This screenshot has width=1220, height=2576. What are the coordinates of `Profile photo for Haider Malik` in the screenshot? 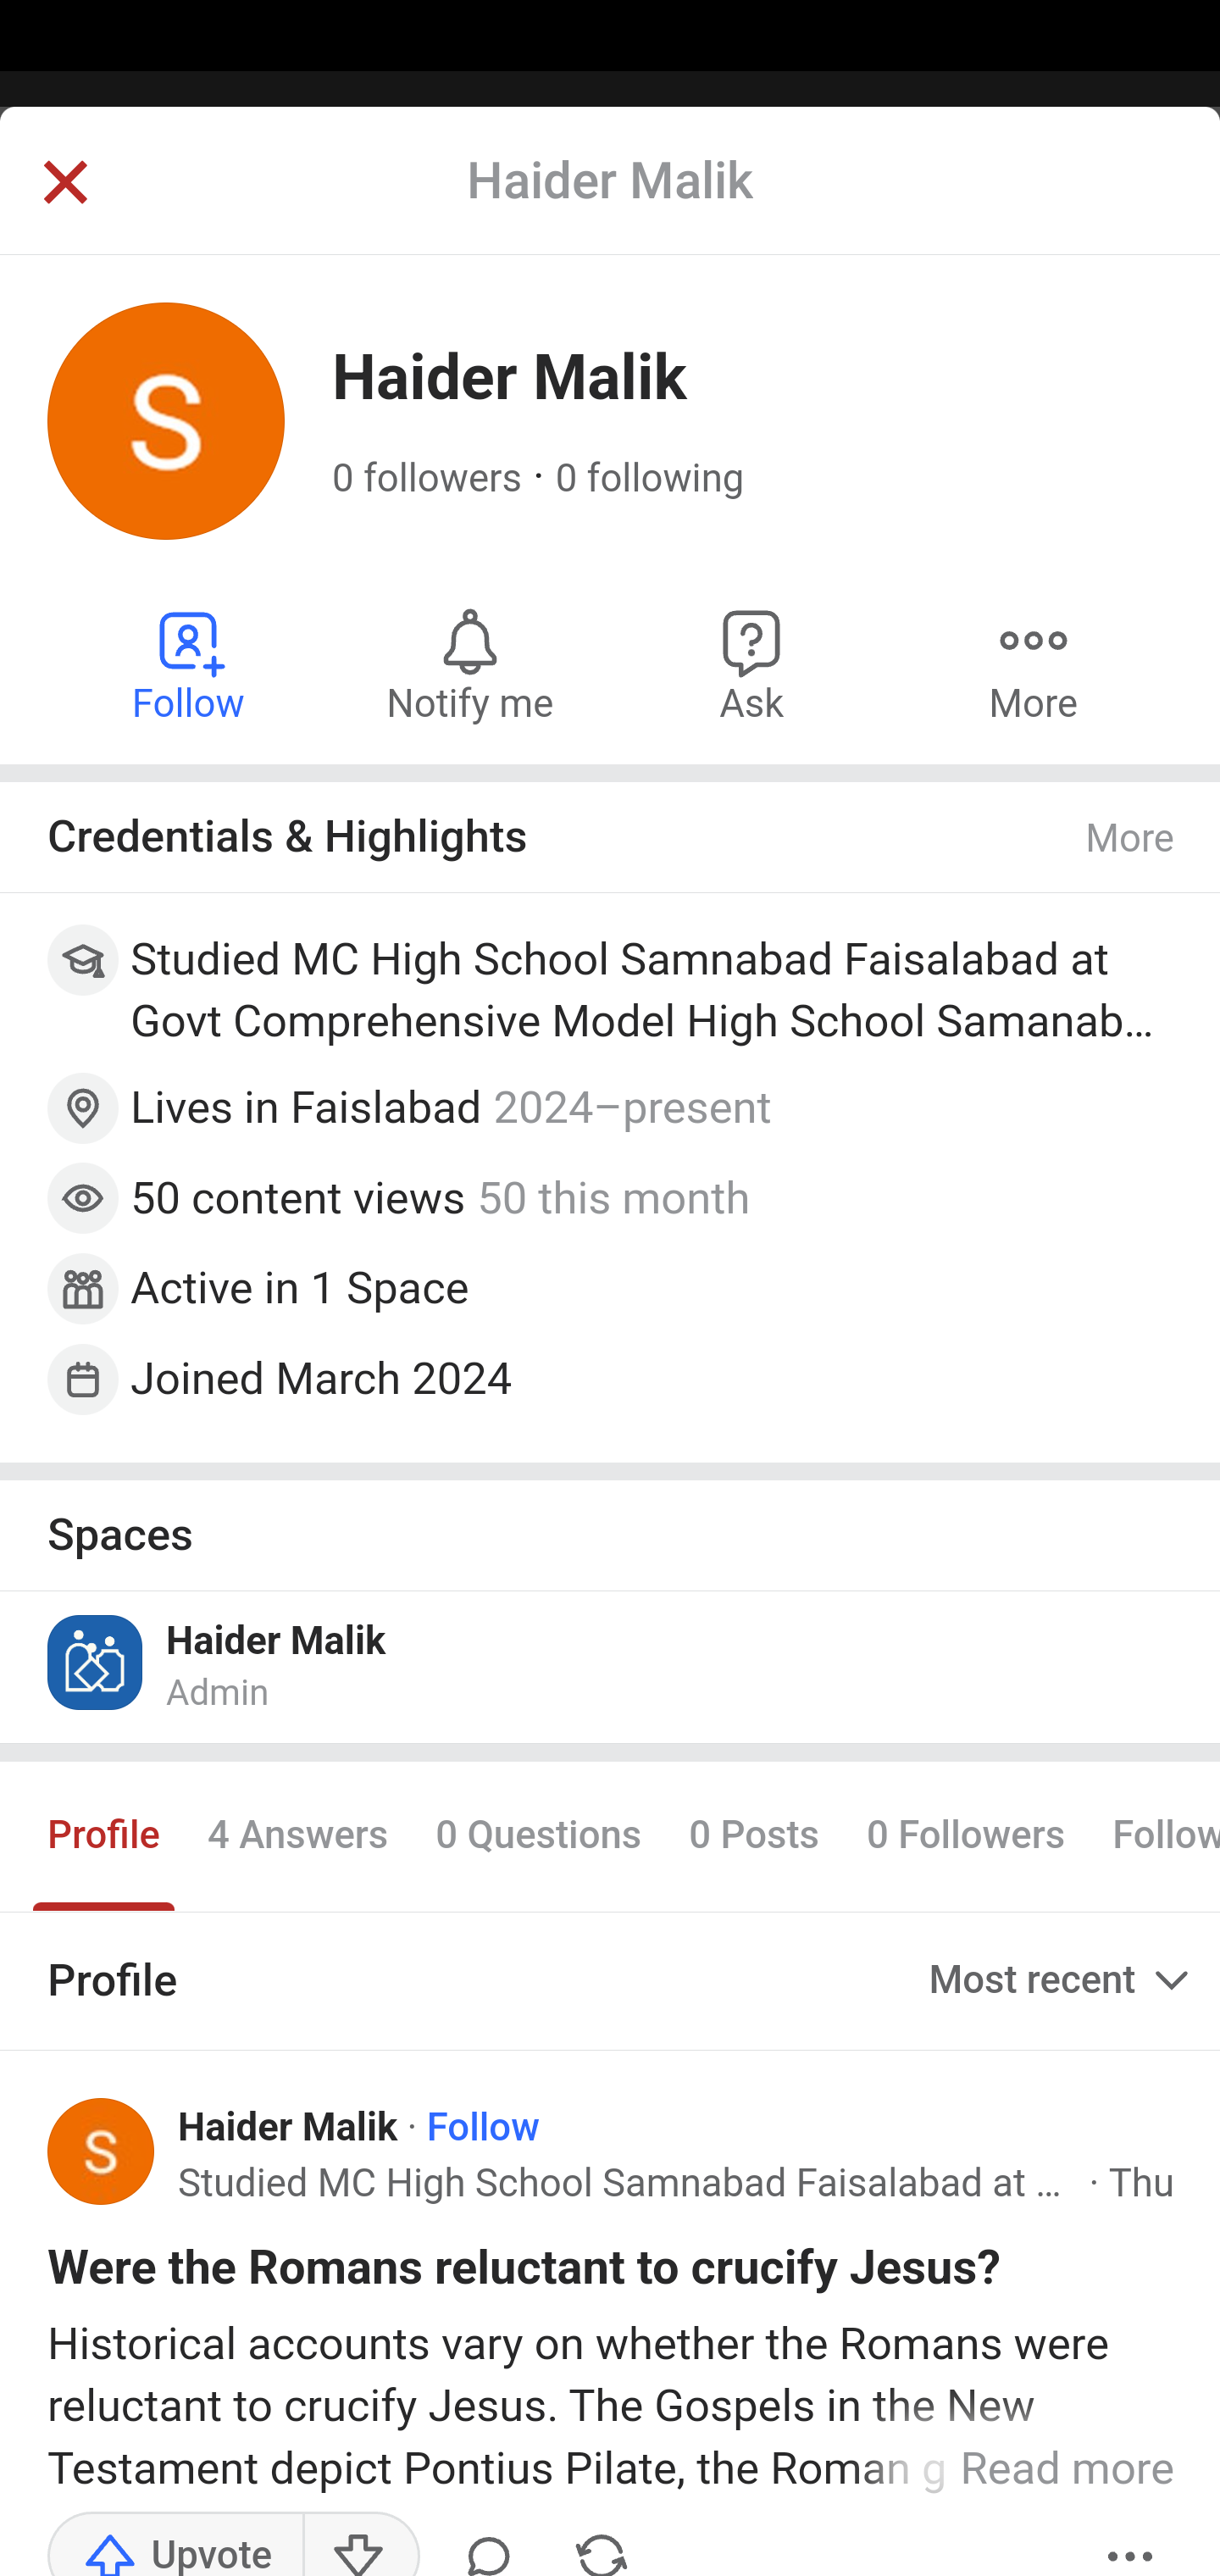 It's located at (102, 2152).